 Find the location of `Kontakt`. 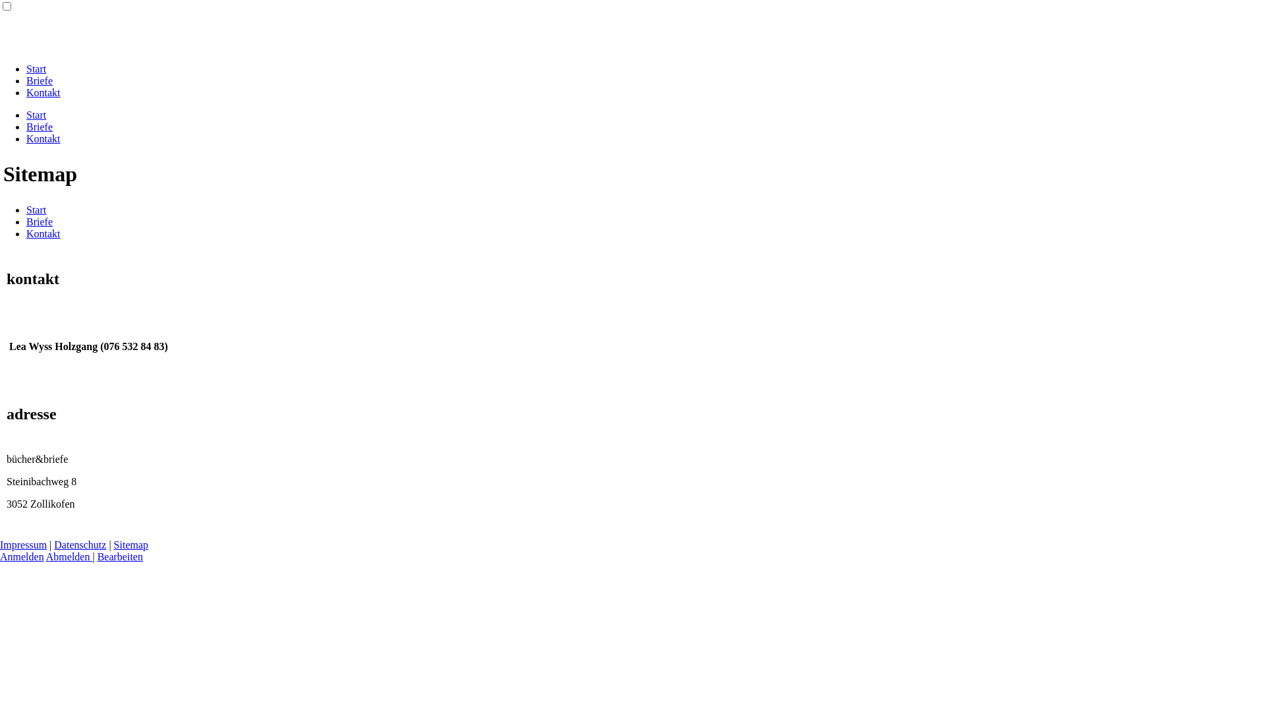

Kontakt is located at coordinates (43, 233).